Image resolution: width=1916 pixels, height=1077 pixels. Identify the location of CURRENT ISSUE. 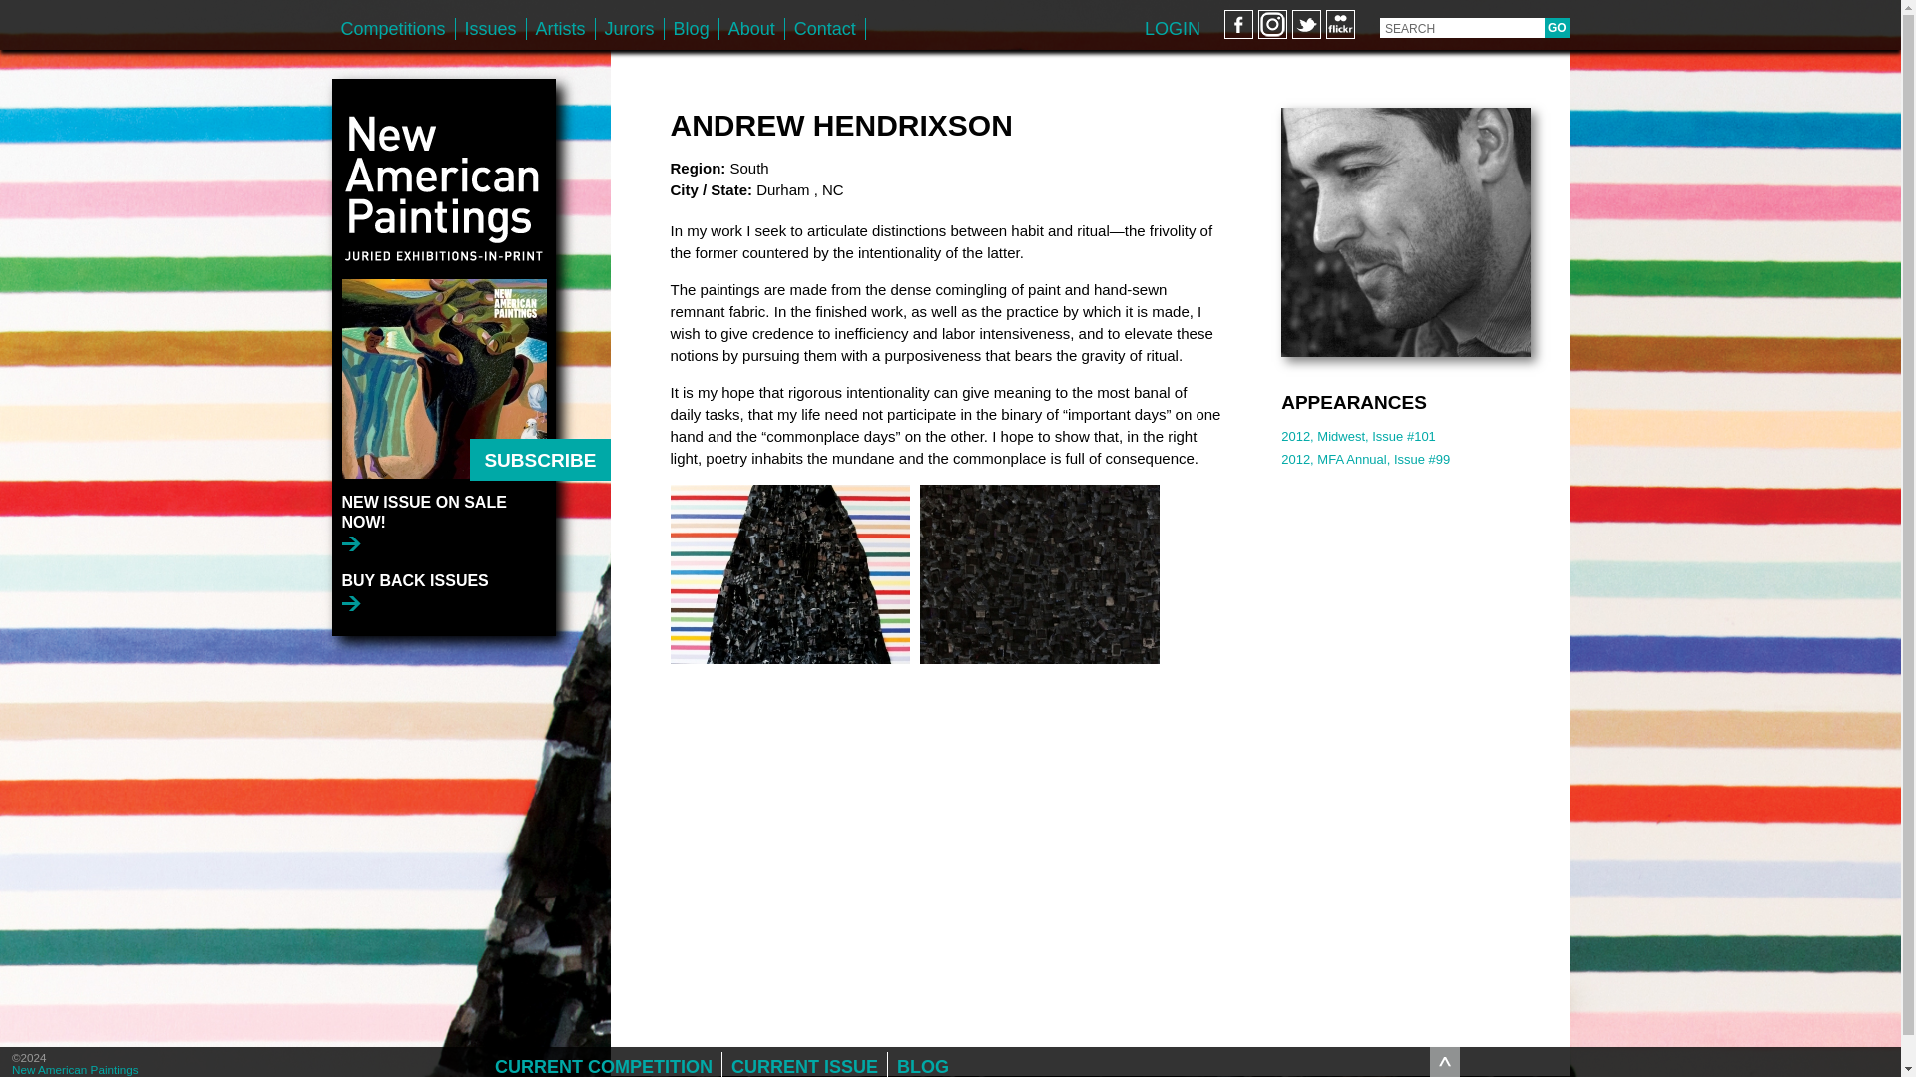
(804, 1065).